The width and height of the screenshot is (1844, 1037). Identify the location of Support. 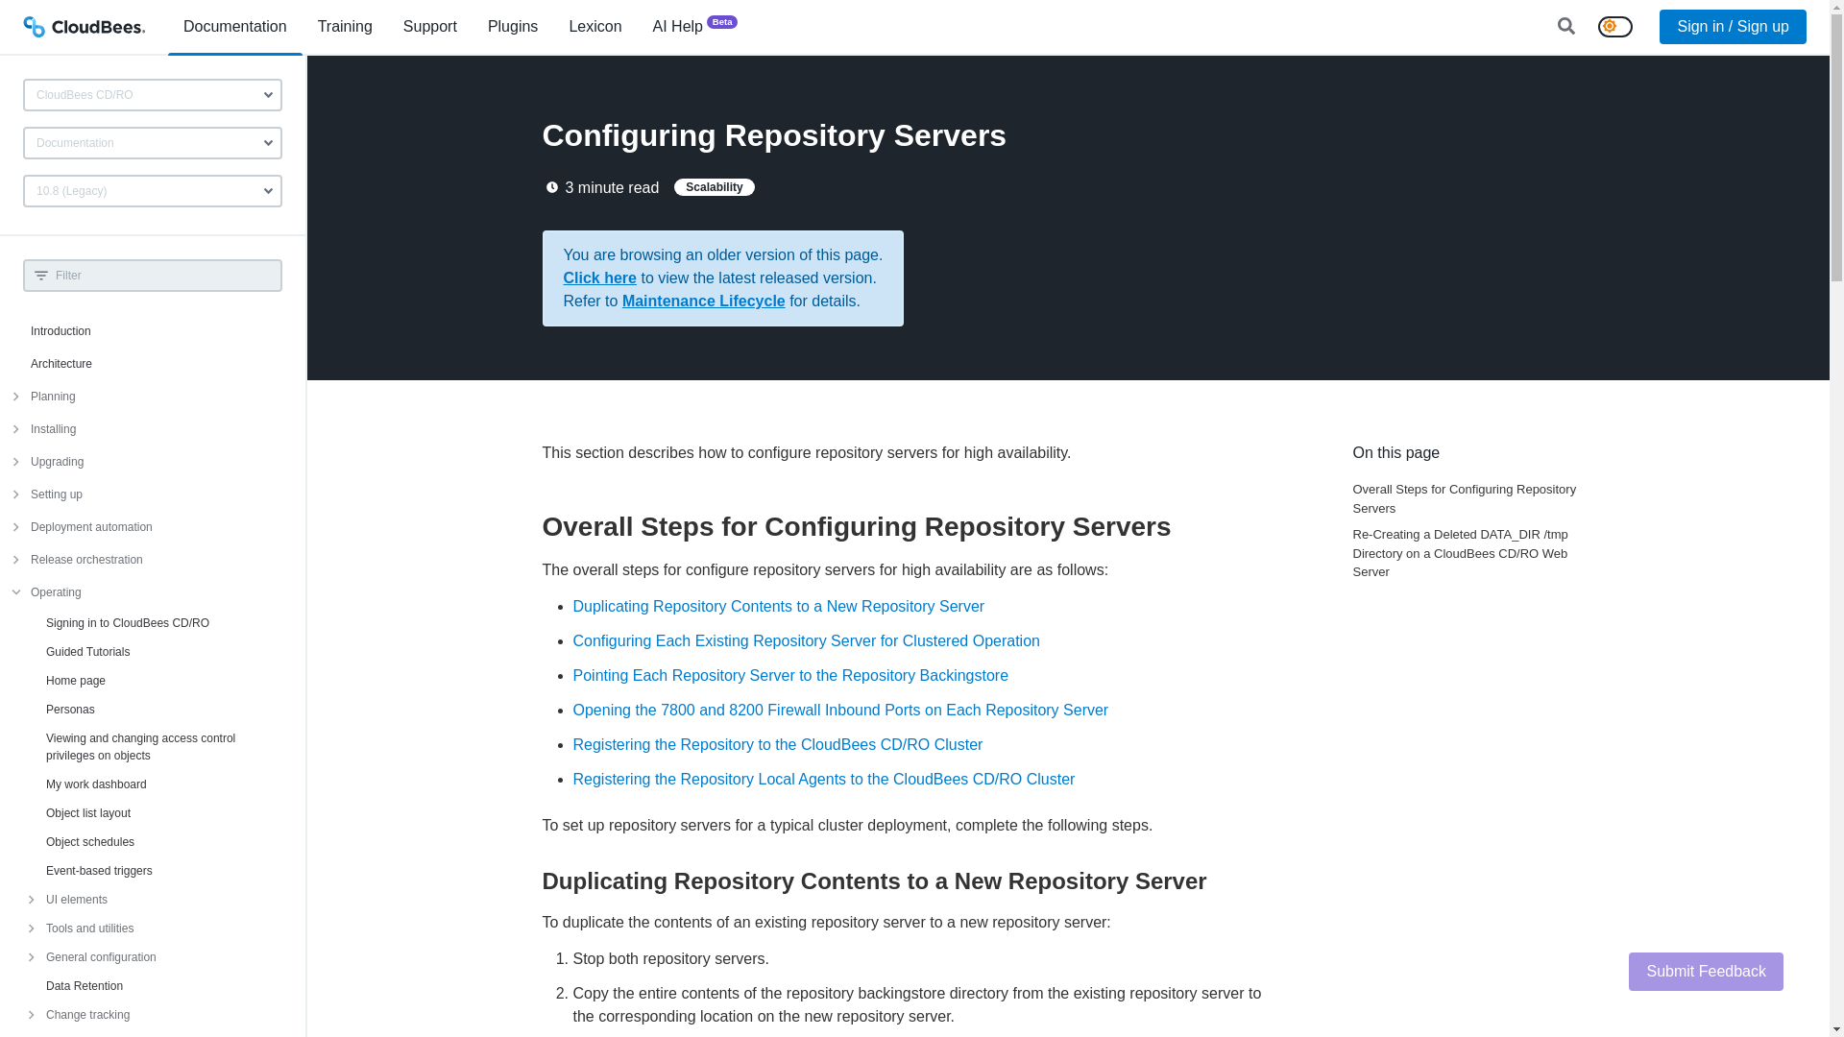
(429, 27).